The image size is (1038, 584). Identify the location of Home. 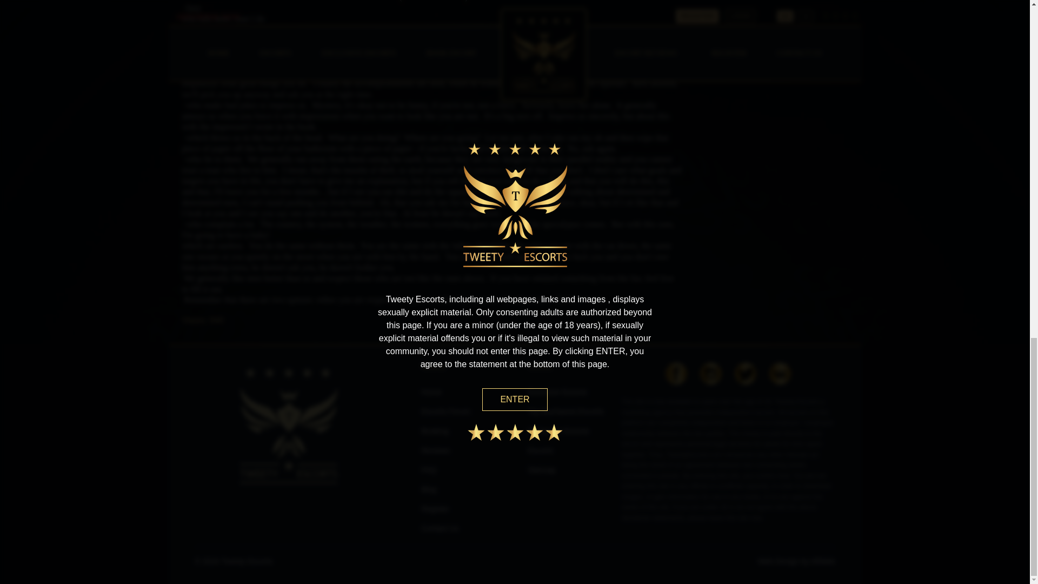
(431, 392).